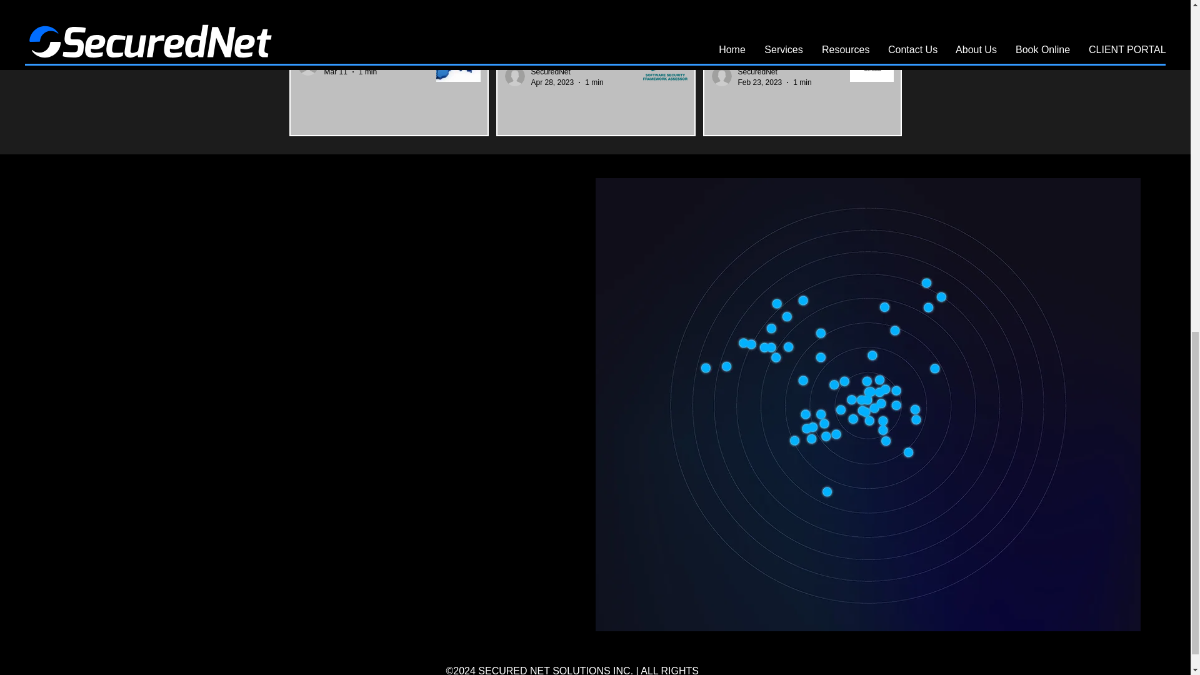 The image size is (1200, 675). I want to click on Apr 28, 2023, so click(552, 82).